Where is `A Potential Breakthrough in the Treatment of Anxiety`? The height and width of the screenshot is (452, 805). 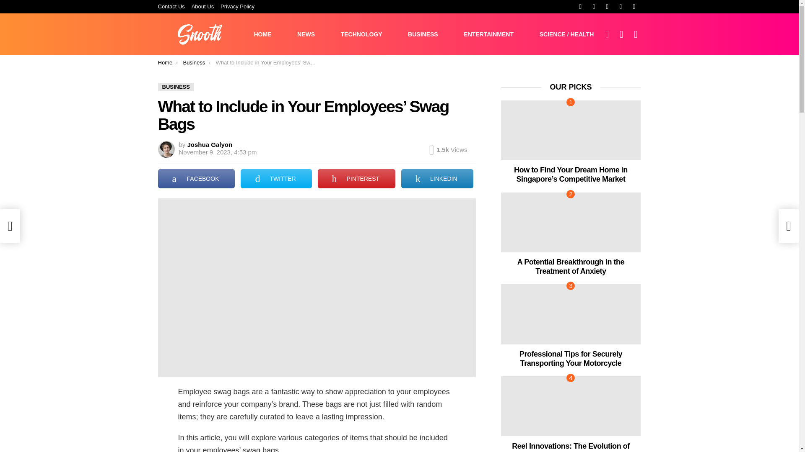 A Potential Breakthrough in the Treatment of Anxiety is located at coordinates (571, 222).